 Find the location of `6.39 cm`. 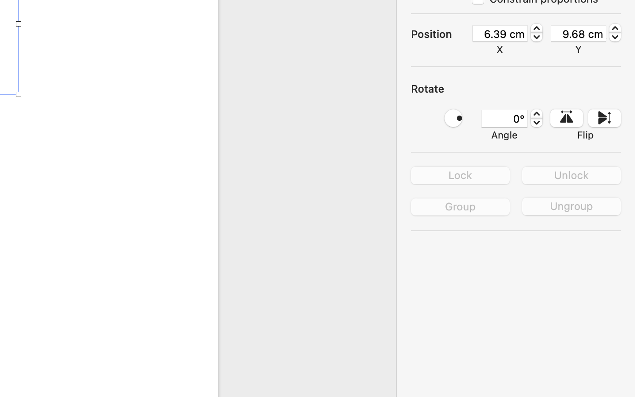

6.39 cm is located at coordinates (500, 34).